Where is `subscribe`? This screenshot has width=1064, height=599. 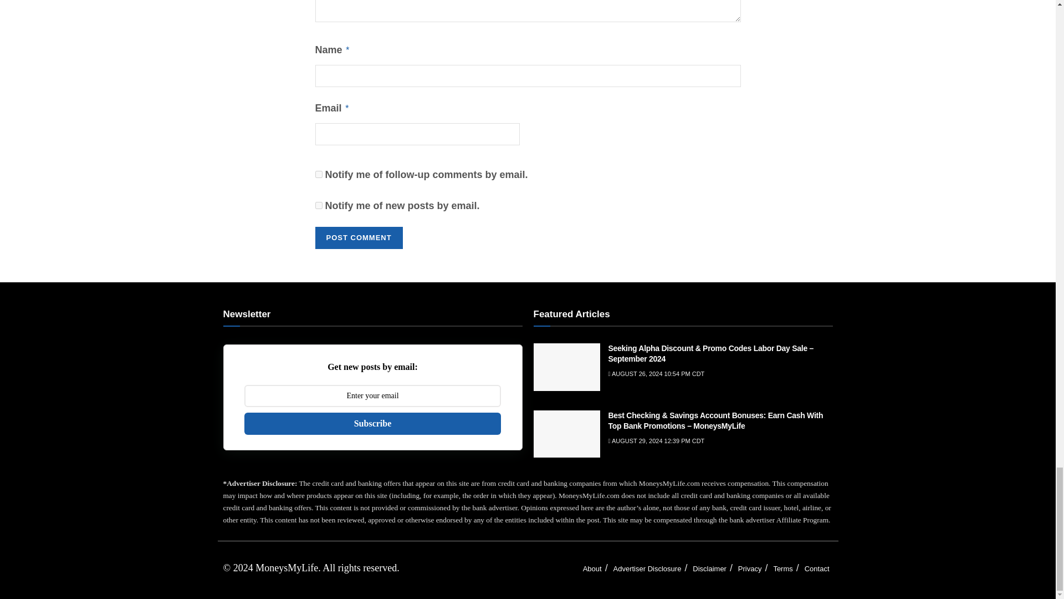 subscribe is located at coordinates (318, 205).